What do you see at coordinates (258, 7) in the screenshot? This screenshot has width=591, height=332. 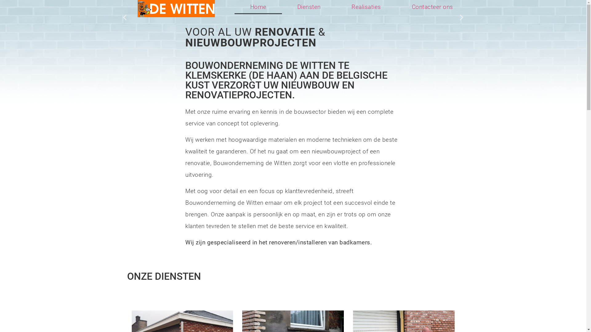 I see `Home` at bounding box center [258, 7].